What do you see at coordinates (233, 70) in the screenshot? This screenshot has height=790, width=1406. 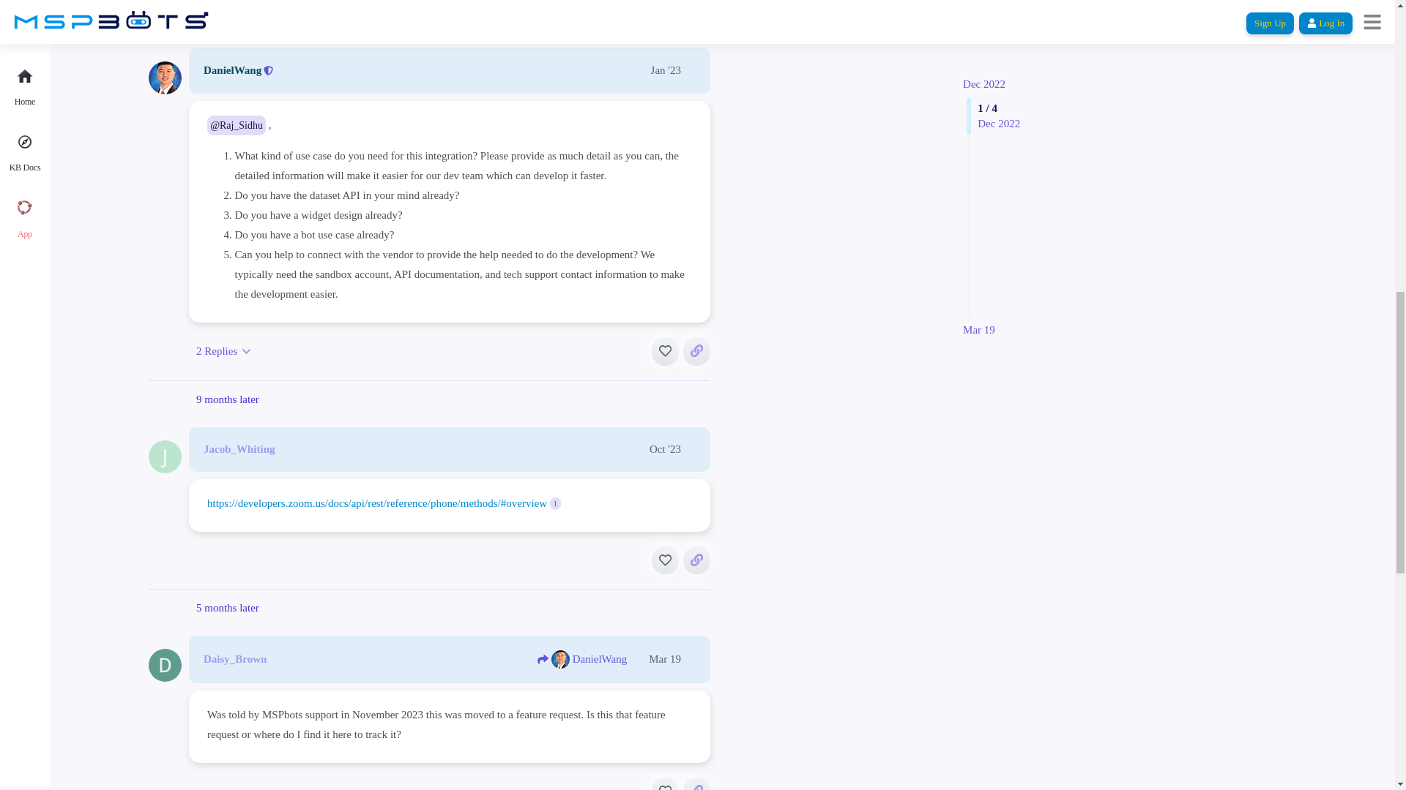 I see `DanielWang` at bounding box center [233, 70].